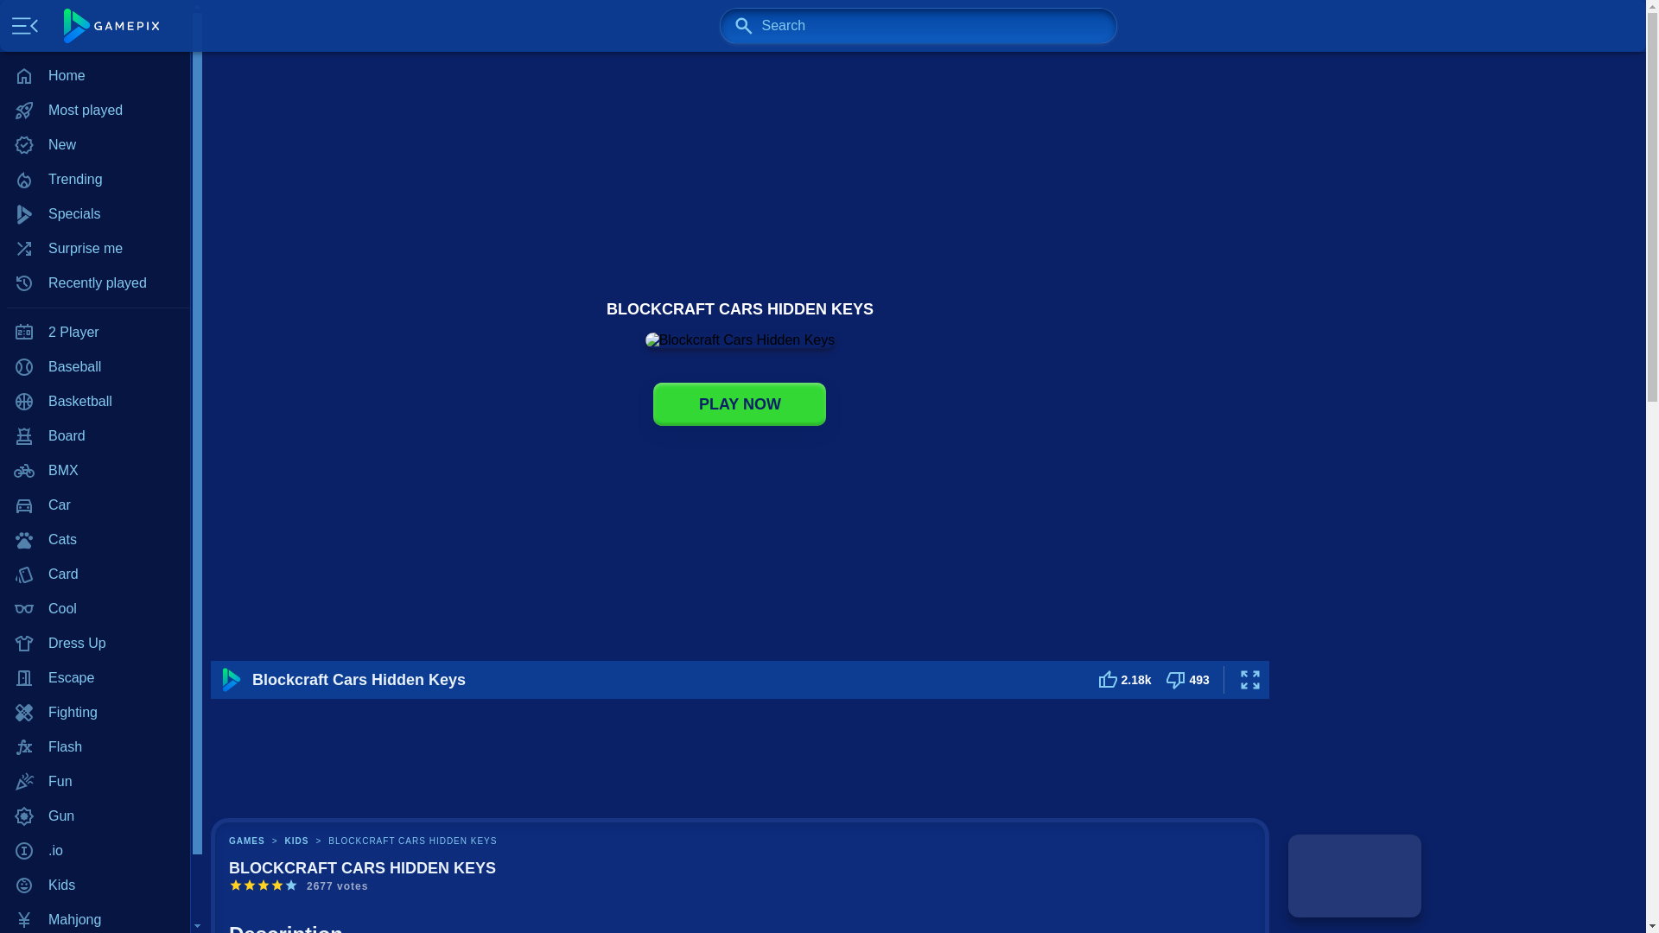  I want to click on Fun, so click(95, 781).